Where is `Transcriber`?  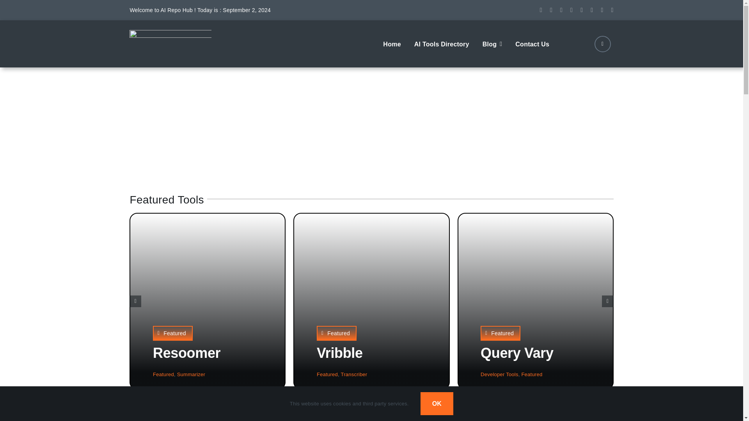
Transcriber is located at coordinates (354, 374).